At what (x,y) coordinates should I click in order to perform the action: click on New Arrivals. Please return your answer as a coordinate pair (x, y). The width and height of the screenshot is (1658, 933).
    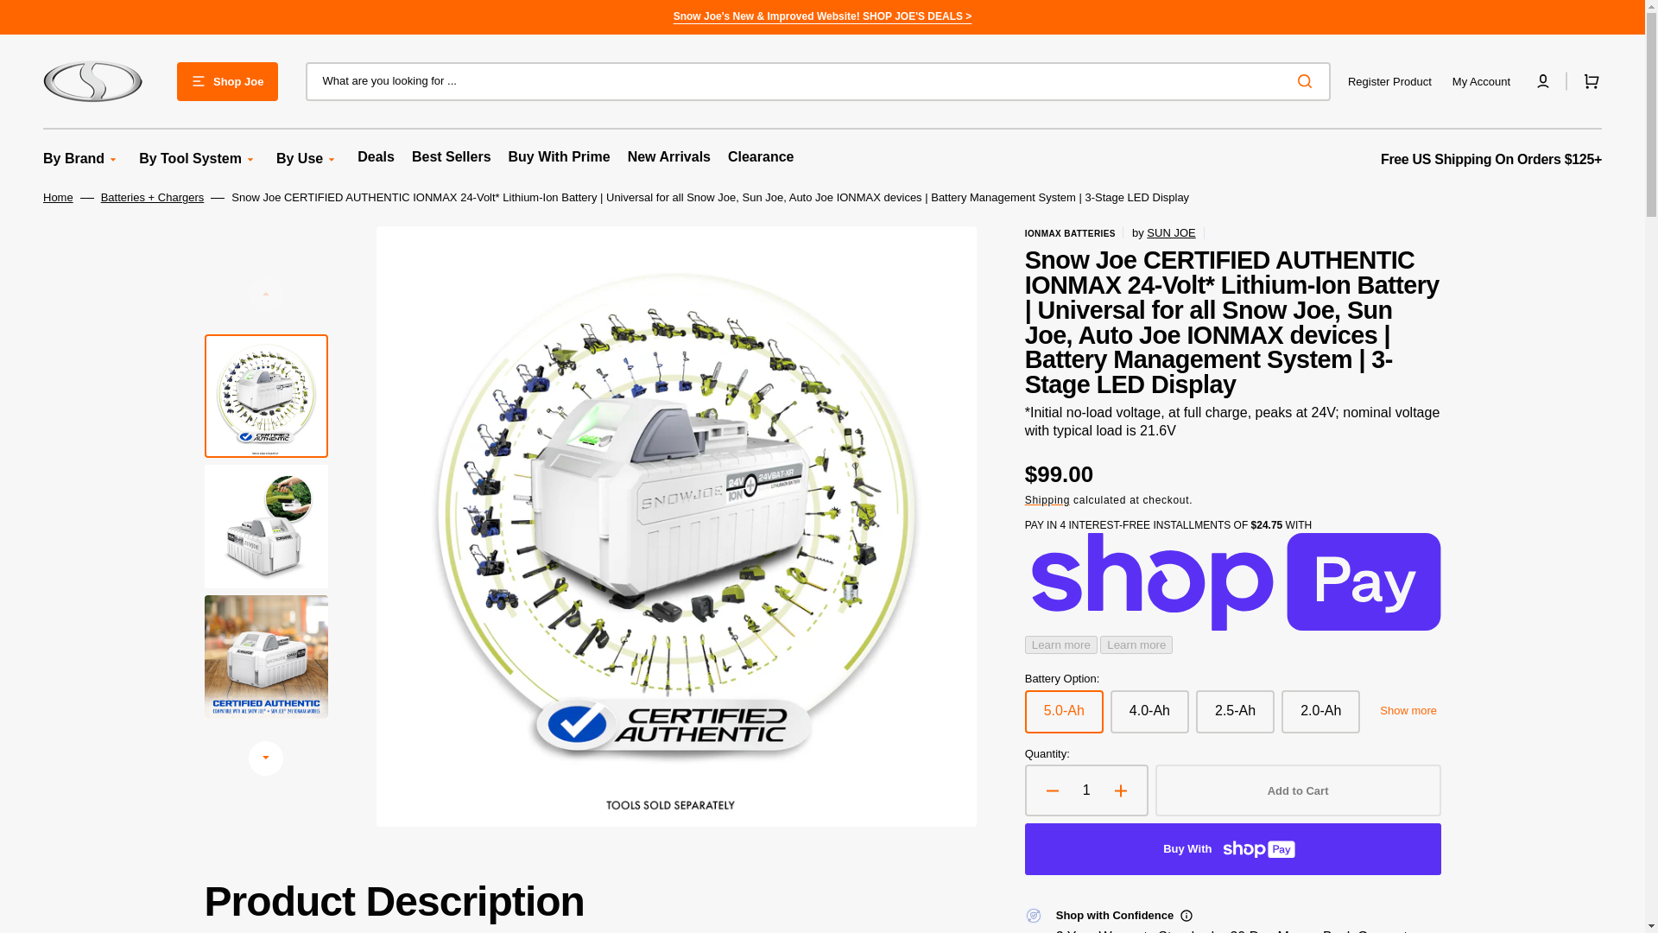
    Looking at the image, I should click on (669, 157).